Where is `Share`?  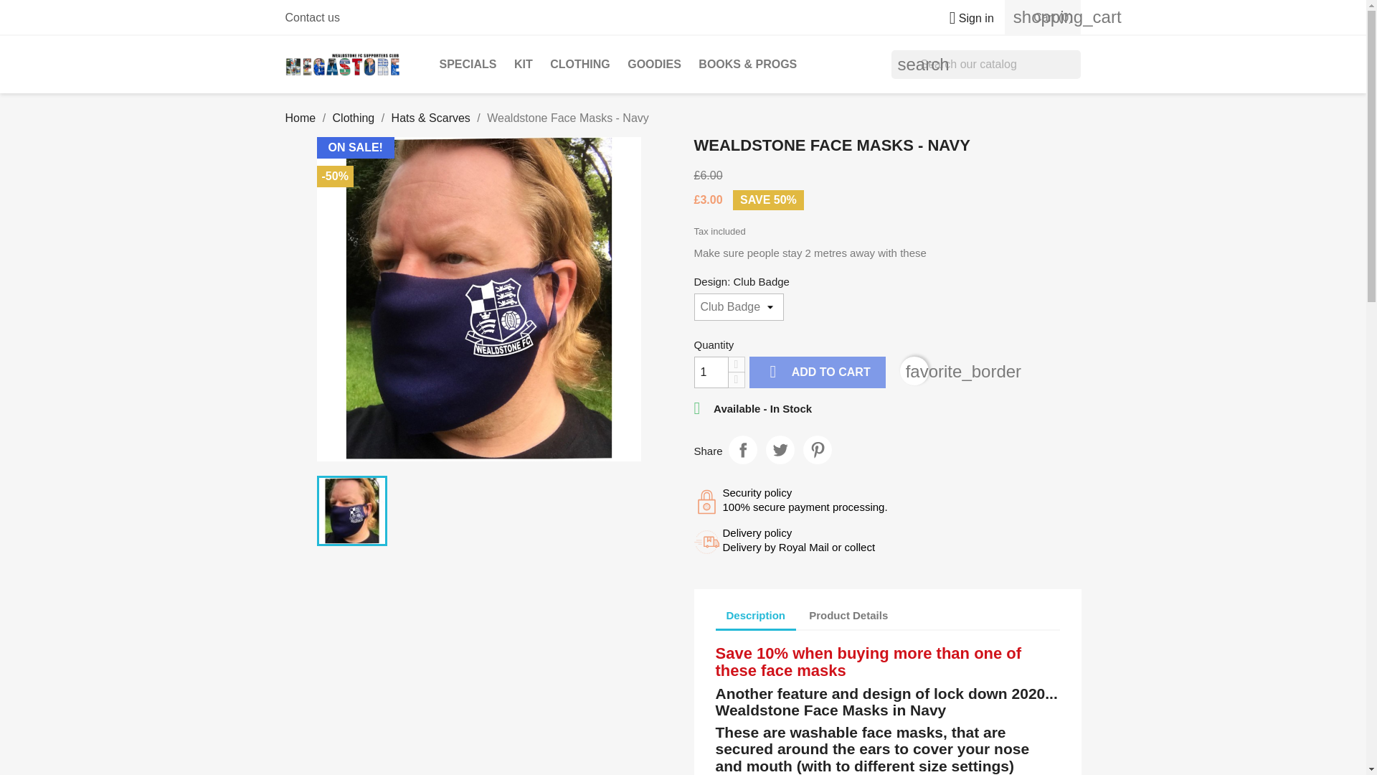
Share is located at coordinates (743, 449).